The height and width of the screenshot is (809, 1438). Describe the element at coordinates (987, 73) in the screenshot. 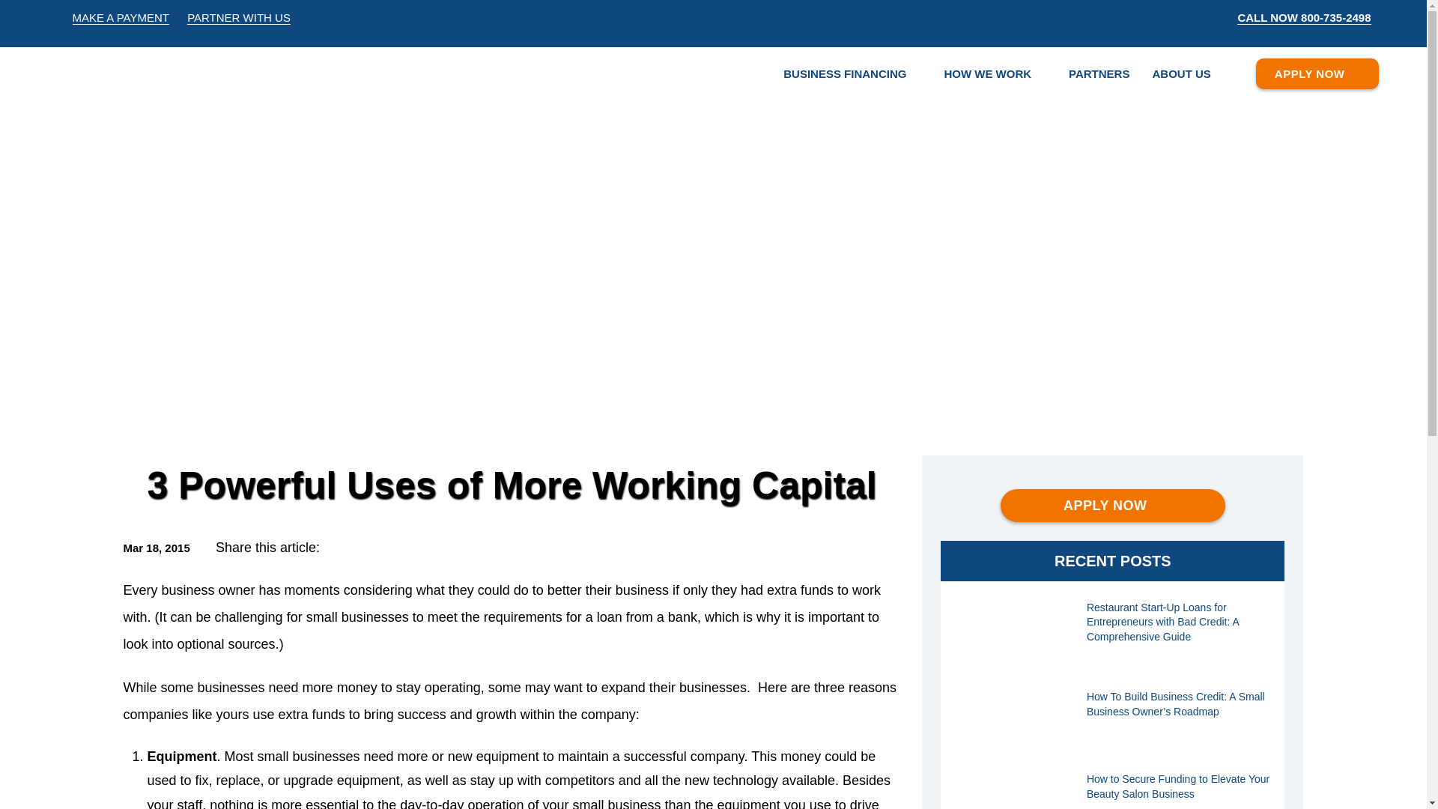

I see `HOW WE WORK` at that location.